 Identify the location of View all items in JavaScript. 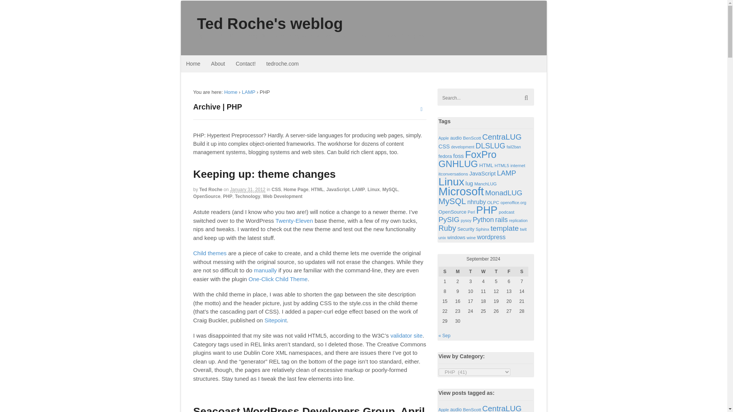
(337, 190).